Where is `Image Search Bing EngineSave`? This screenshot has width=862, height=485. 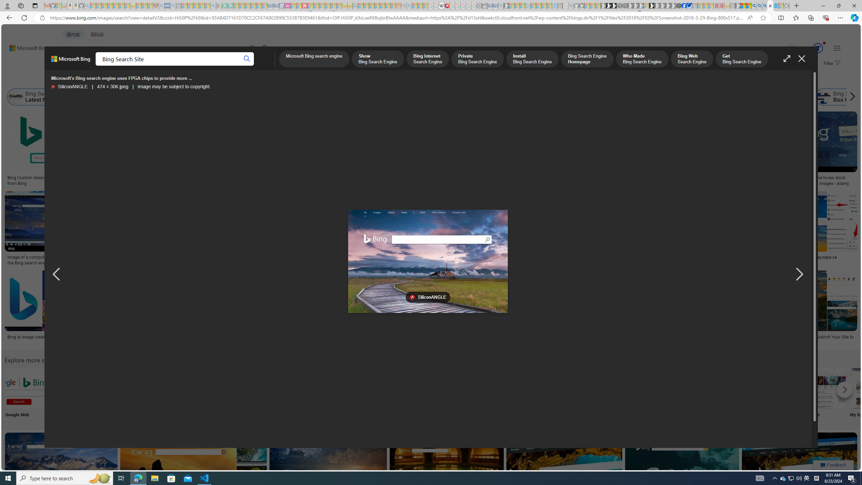 Image Search Bing EngineSave is located at coordinates (144, 229).